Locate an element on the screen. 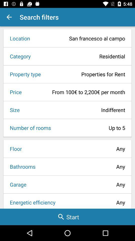 The width and height of the screenshot is (135, 241). scroll until the size is located at coordinates (13, 110).